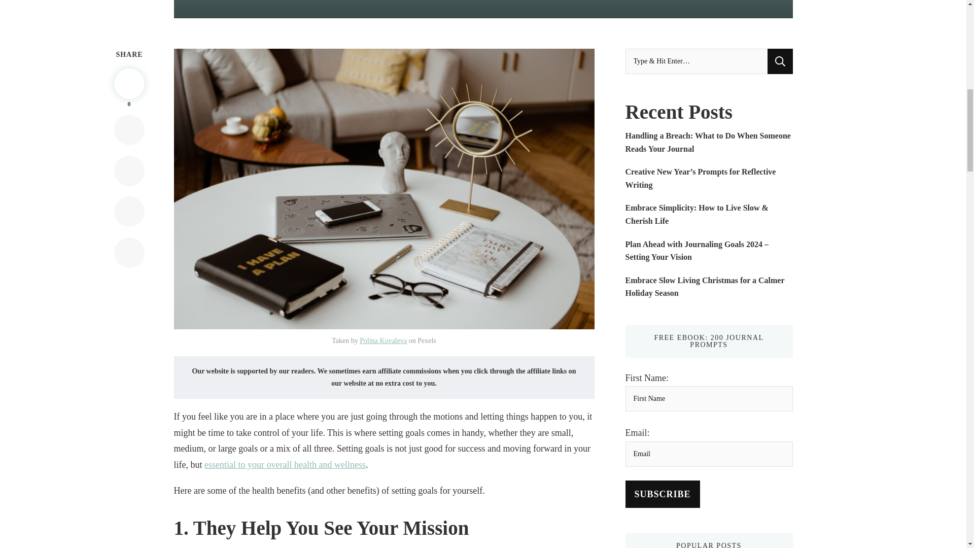  I want to click on Polina Kovaleva, so click(383, 341).